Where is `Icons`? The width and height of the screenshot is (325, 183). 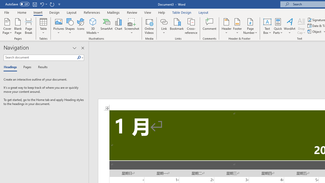
Icons is located at coordinates (81, 26).